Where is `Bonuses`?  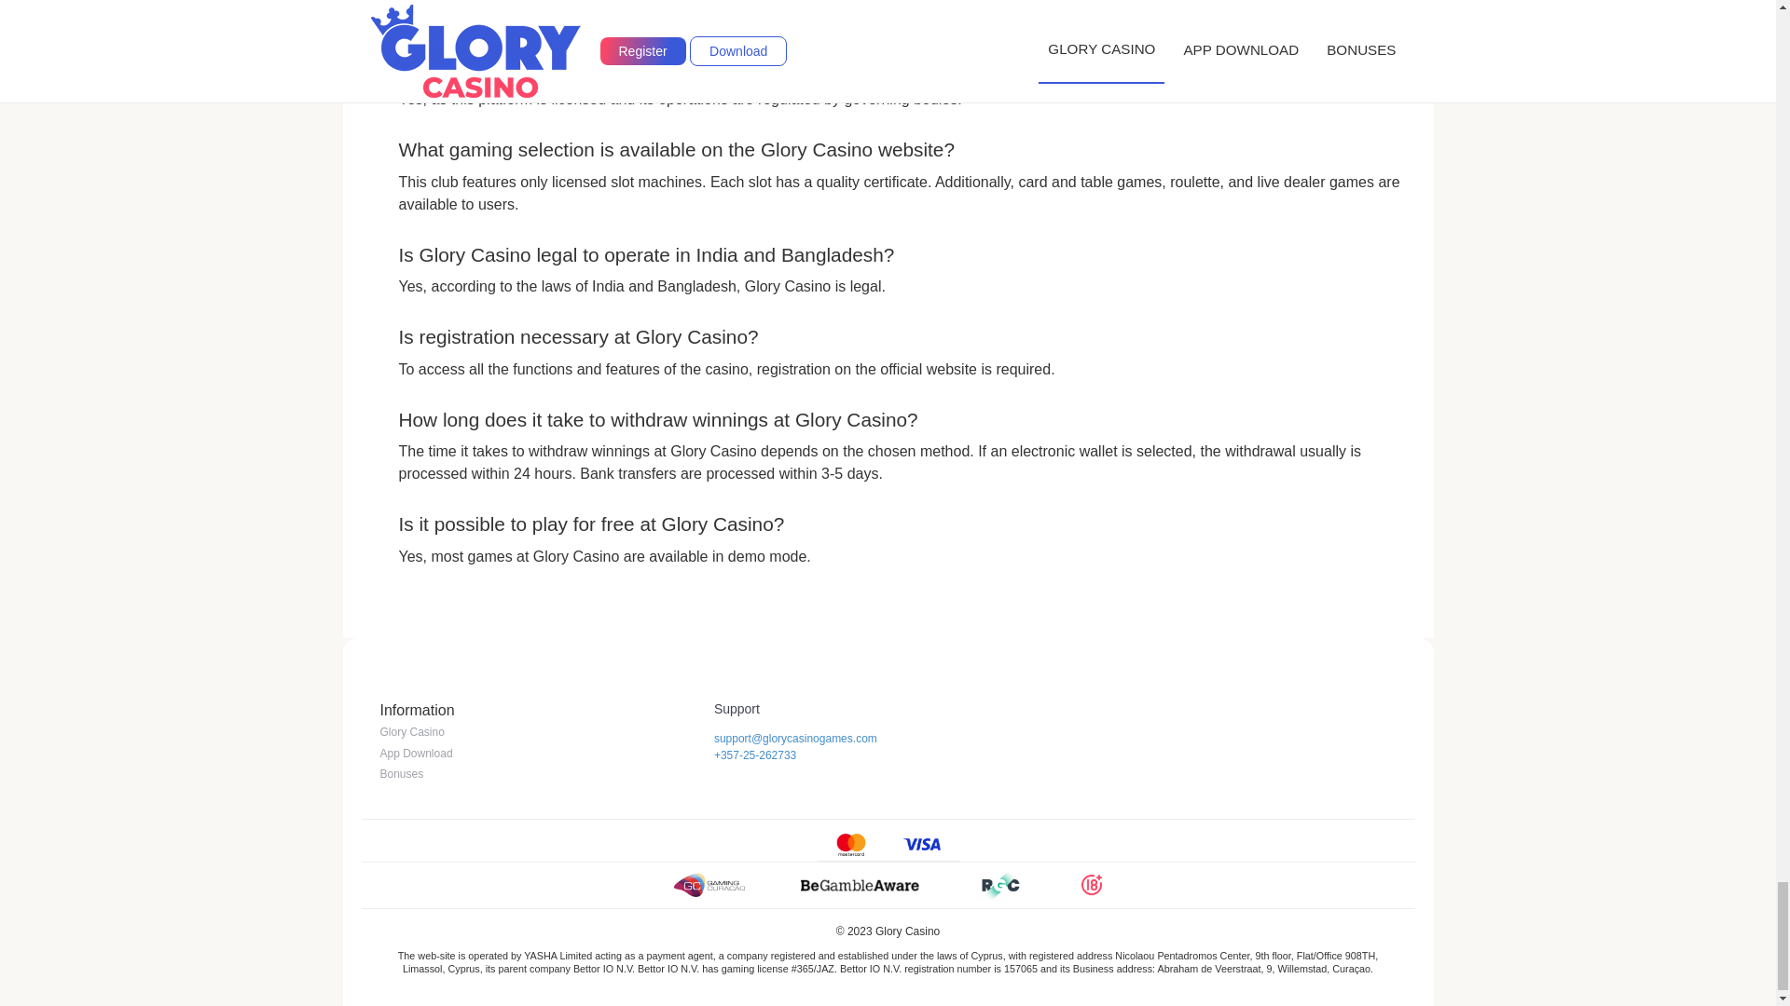
Bonuses is located at coordinates (402, 773).